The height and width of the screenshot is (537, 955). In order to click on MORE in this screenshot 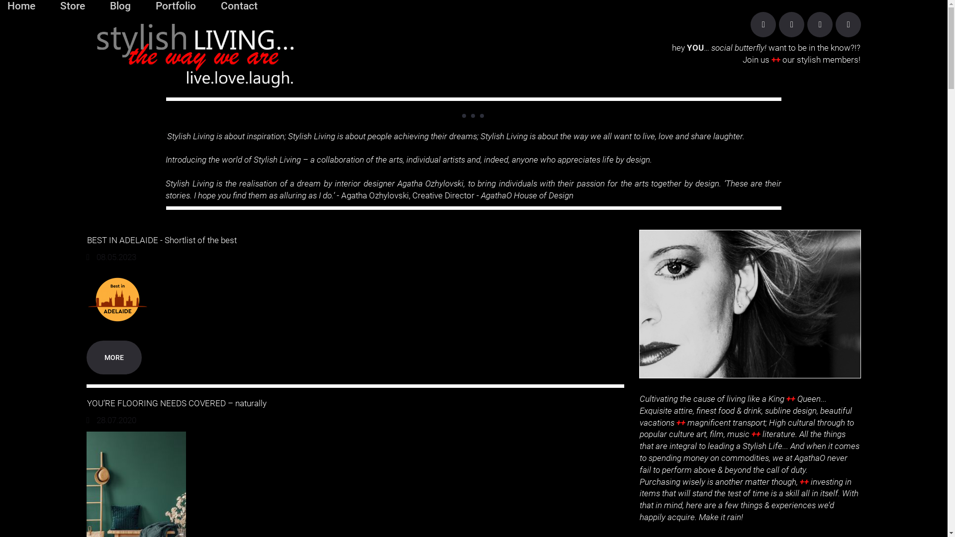, I will do `click(114, 358)`.